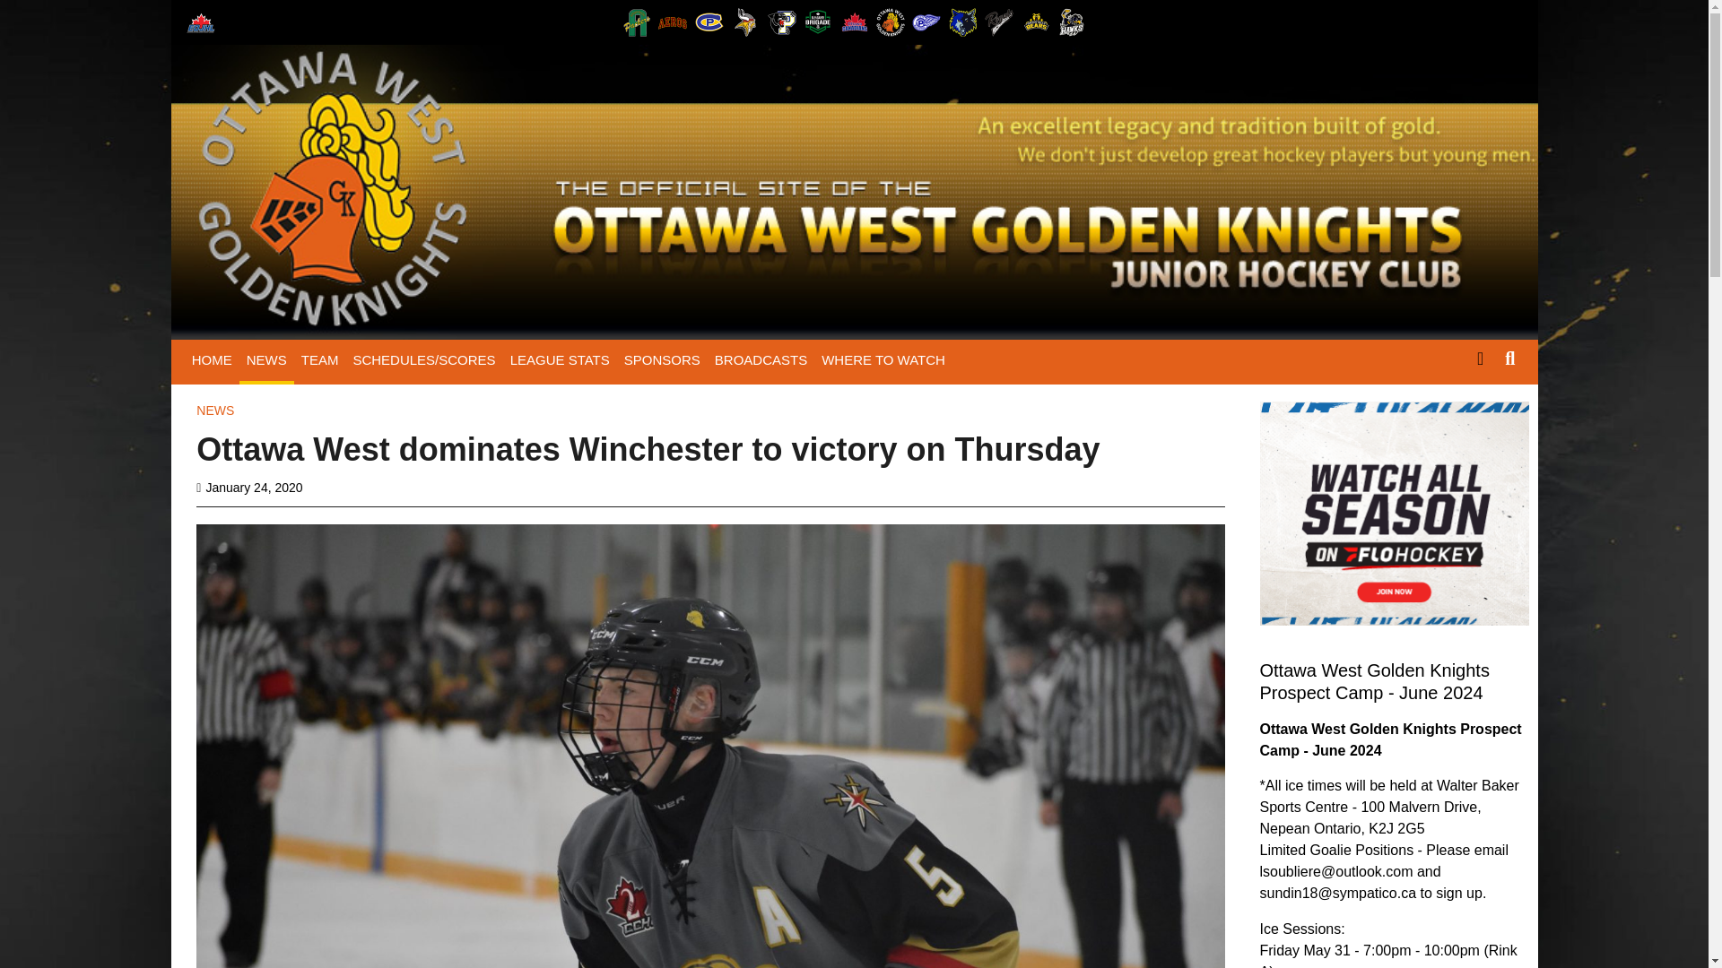  What do you see at coordinates (1071, 22) in the screenshot?
I see `Winchester Hawks` at bounding box center [1071, 22].